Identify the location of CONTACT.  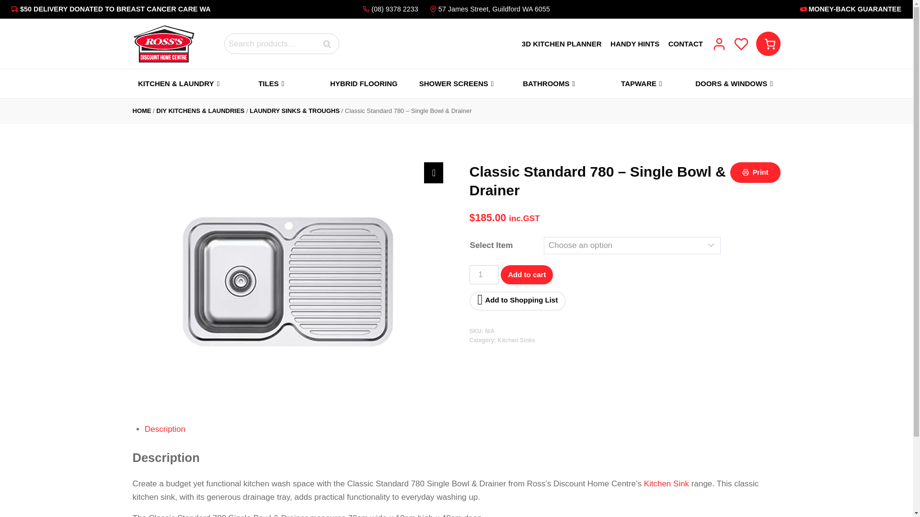
(685, 43).